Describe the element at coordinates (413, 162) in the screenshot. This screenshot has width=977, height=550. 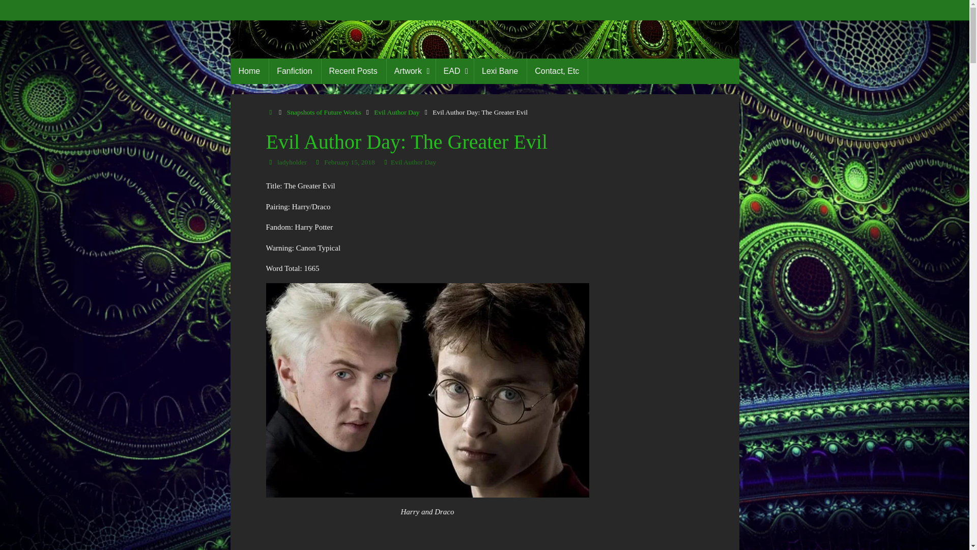
I see `Evil Author Day` at that location.